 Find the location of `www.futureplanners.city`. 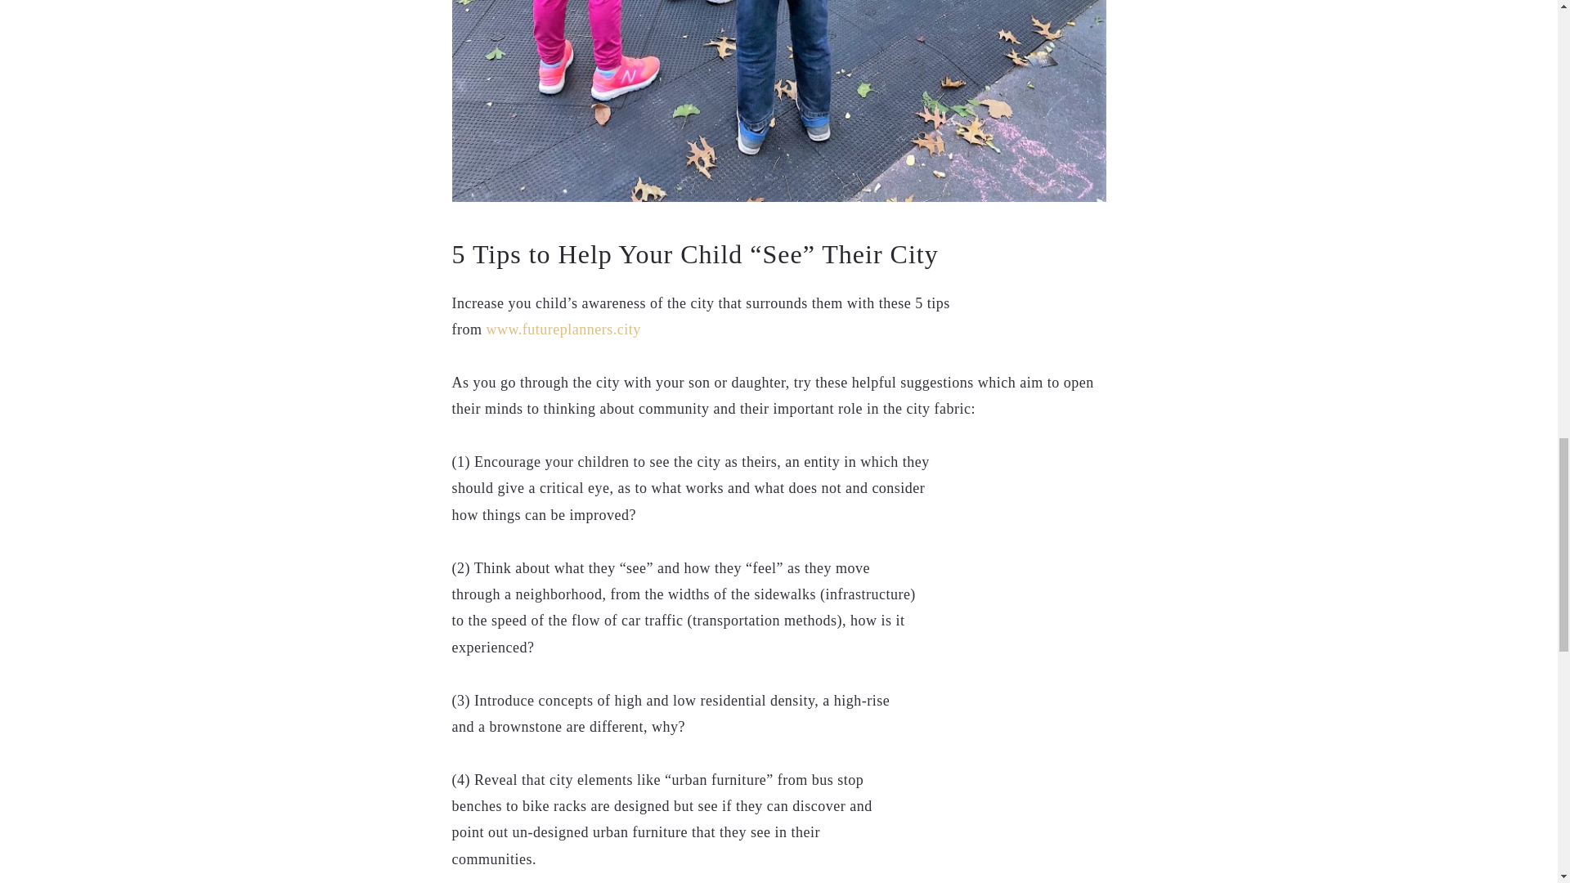

www.futureplanners.city is located at coordinates (563, 329).